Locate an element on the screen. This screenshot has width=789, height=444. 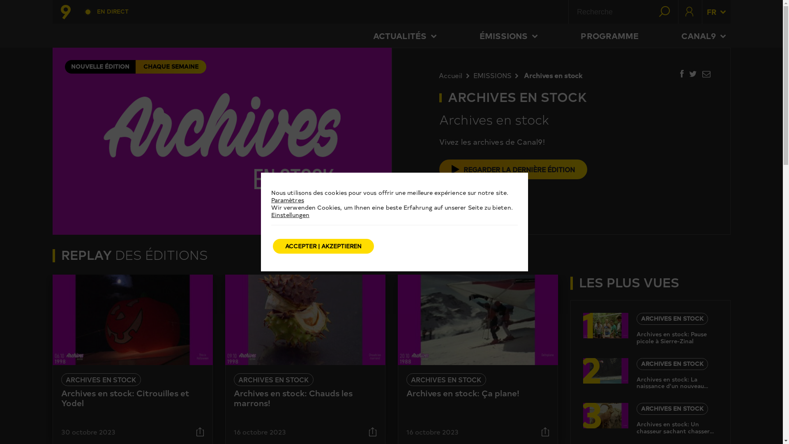
Archives en stock: Citrouilles et Yodel is located at coordinates (125, 398).